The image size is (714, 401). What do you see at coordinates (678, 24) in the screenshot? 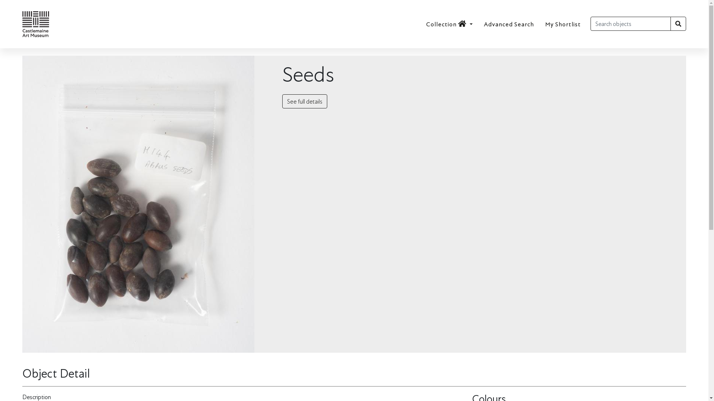
I see `search` at bounding box center [678, 24].